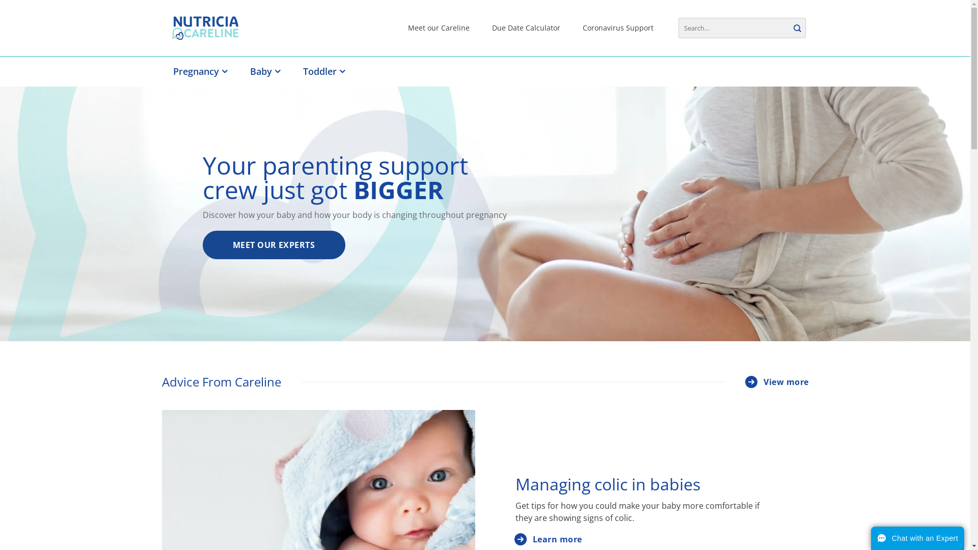  I want to click on Learn more, so click(549, 542).